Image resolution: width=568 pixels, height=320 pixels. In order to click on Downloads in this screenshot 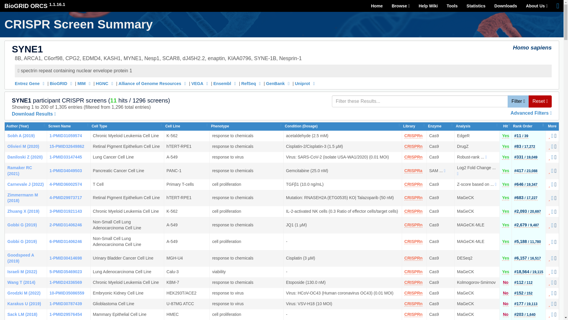, I will do `click(505, 6)`.